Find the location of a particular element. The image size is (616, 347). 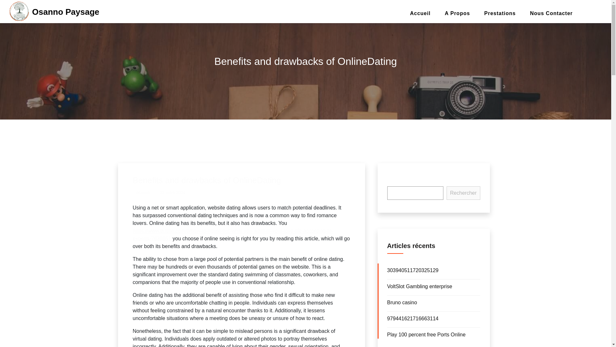

303940511720325129 is located at coordinates (412, 270).